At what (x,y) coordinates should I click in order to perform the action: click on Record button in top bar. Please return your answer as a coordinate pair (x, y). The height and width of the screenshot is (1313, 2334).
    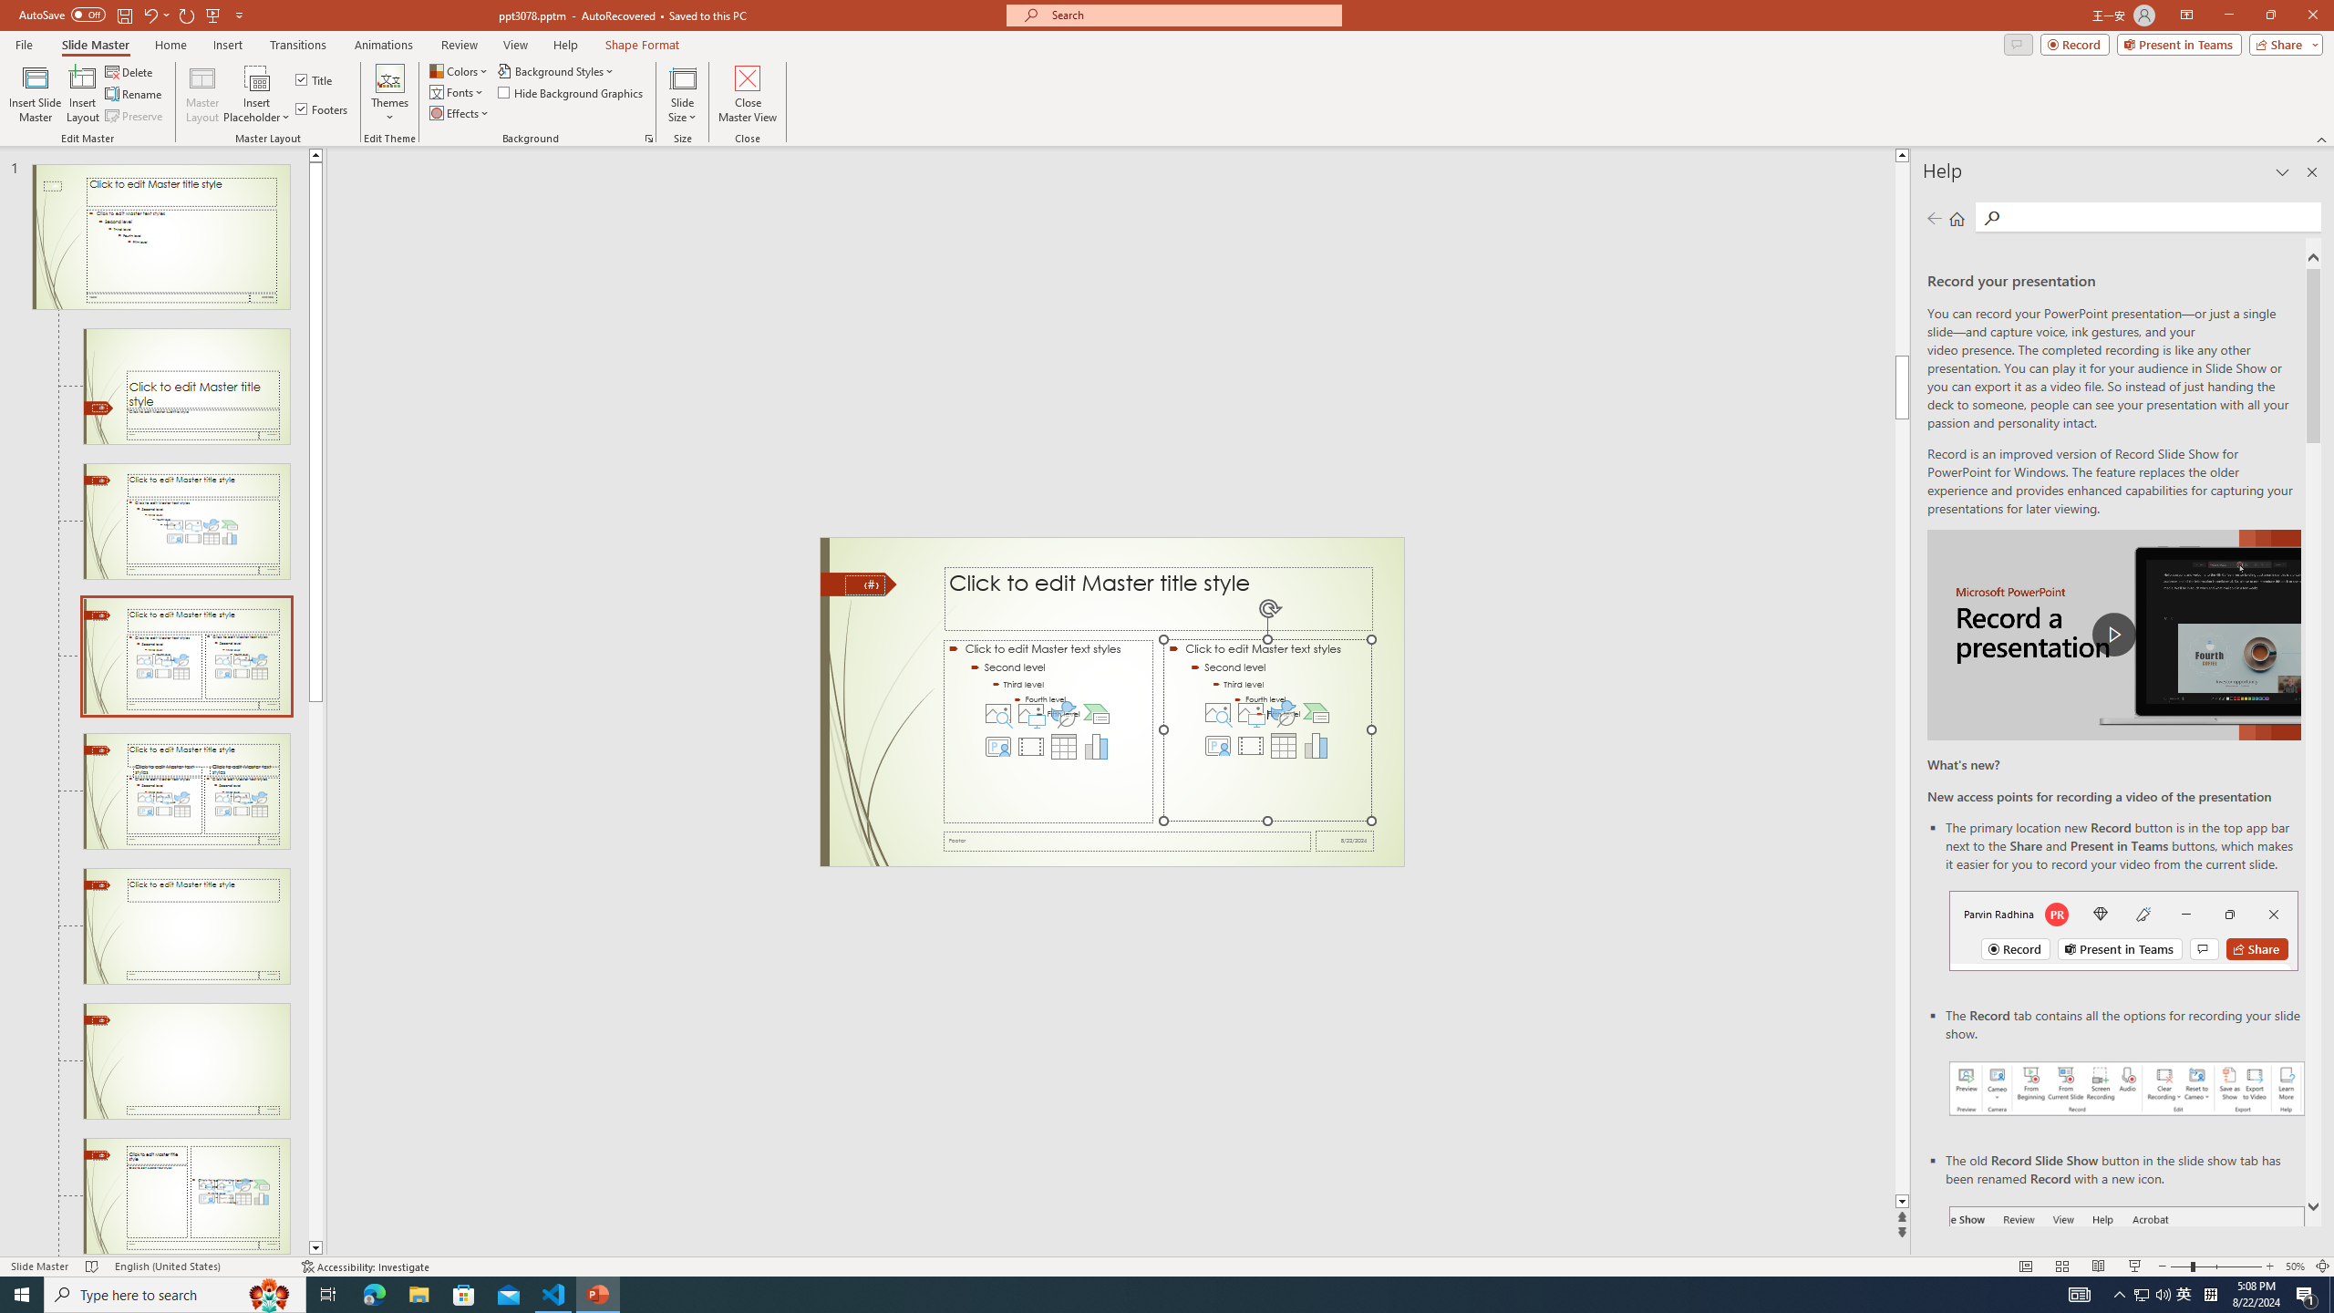
    Looking at the image, I should click on (2123, 930).